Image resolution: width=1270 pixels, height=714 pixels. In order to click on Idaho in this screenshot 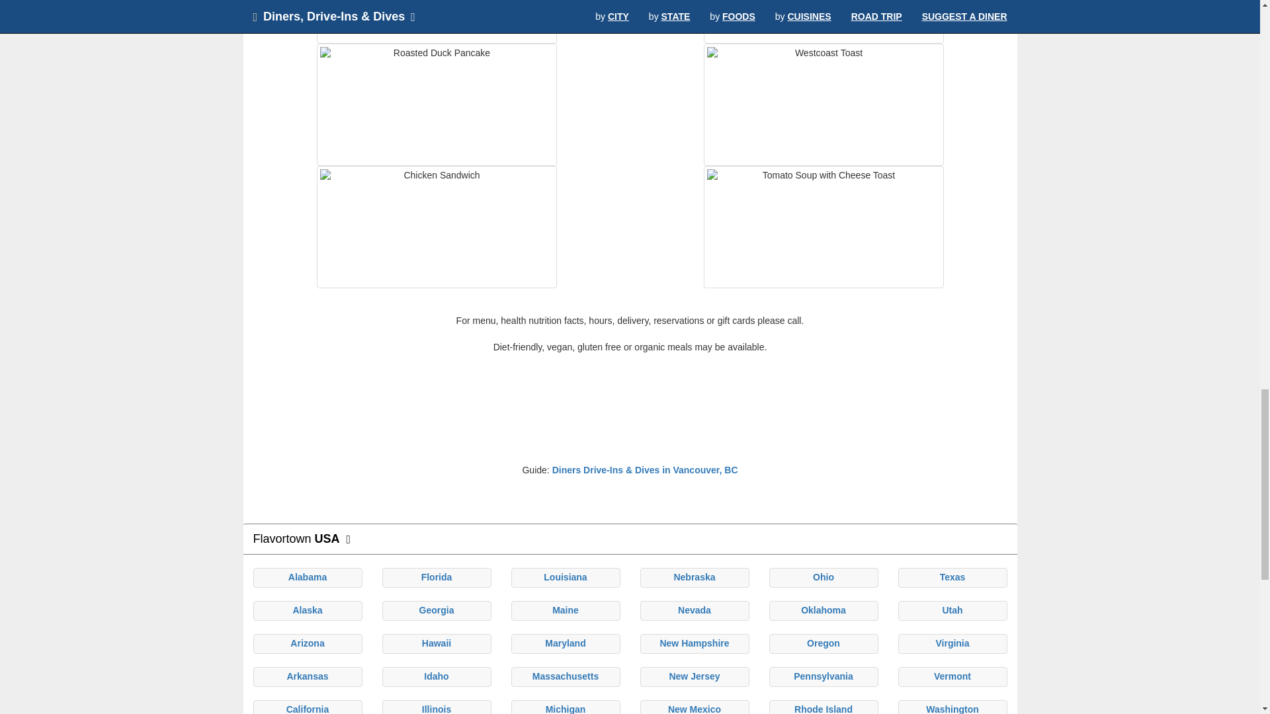, I will do `click(436, 676)`.